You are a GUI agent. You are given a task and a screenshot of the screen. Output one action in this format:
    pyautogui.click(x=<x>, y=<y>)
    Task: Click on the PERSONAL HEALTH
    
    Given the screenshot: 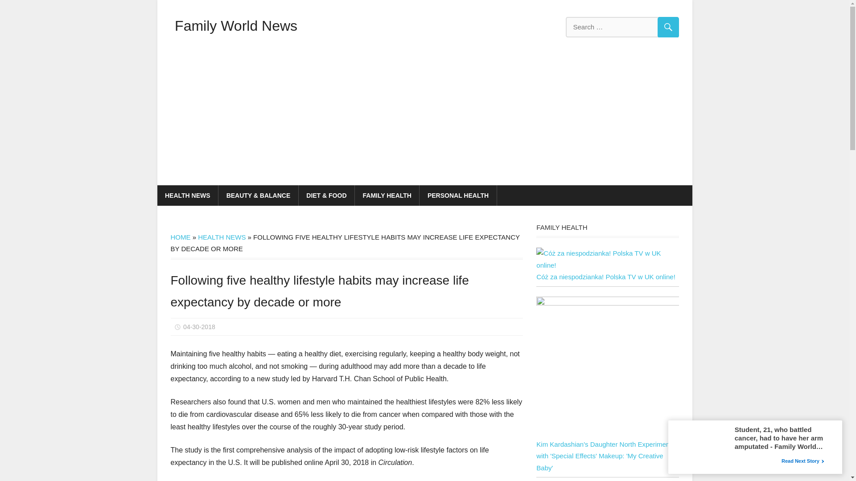 What is the action you would take?
    pyautogui.click(x=457, y=195)
    